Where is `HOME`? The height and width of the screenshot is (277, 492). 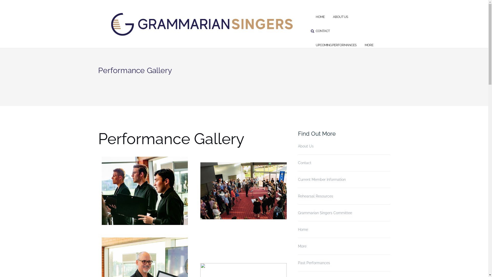 HOME is located at coordinates (320, 17).